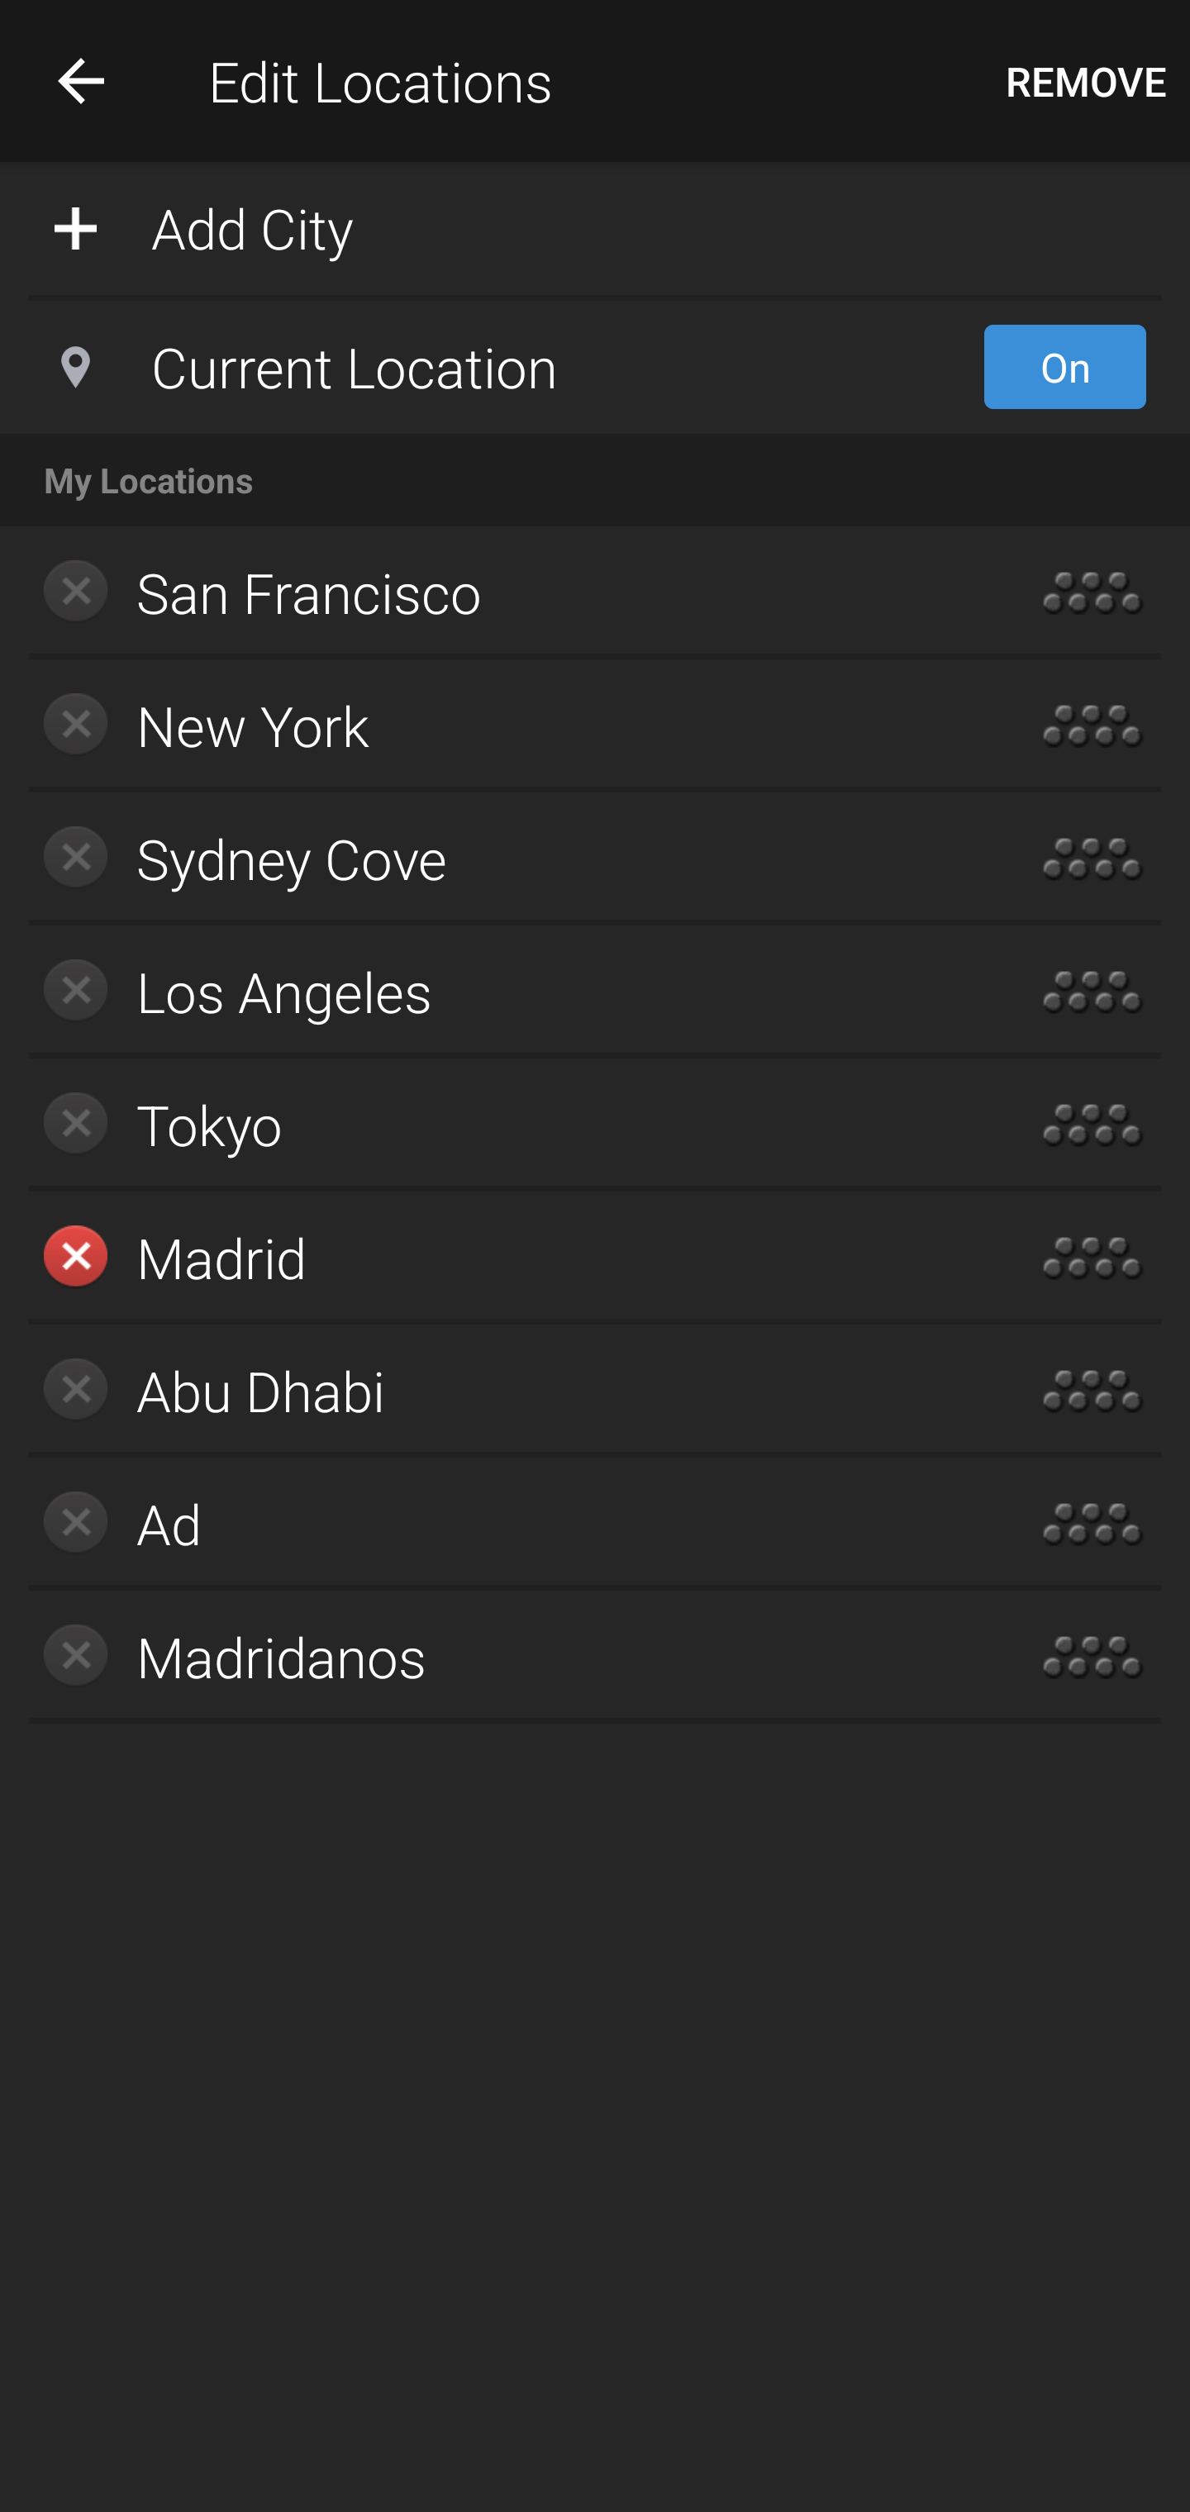 This screenshot has width=1190, height=2512. Describe the element at coordinates (595, 226) in the screenshot. I see `Add City` at that location.